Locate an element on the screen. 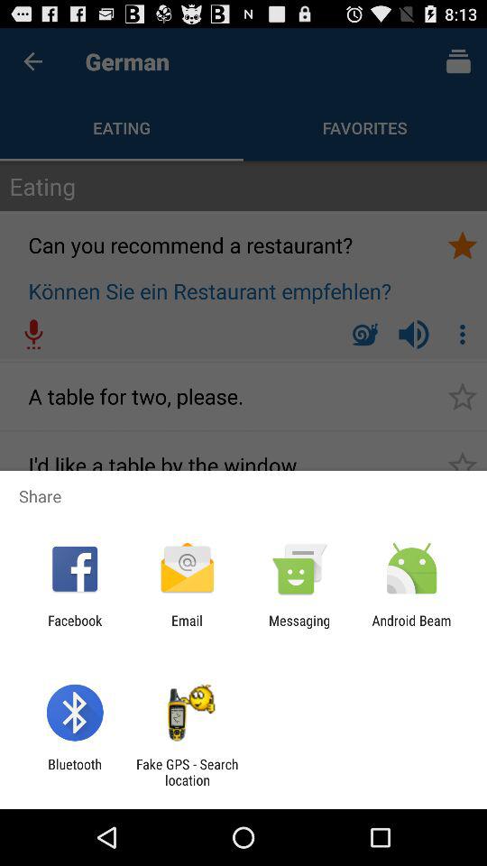 This screenshot has height=866, width=487. tap icon to the right of the email item is located at coordinates (299, 628).